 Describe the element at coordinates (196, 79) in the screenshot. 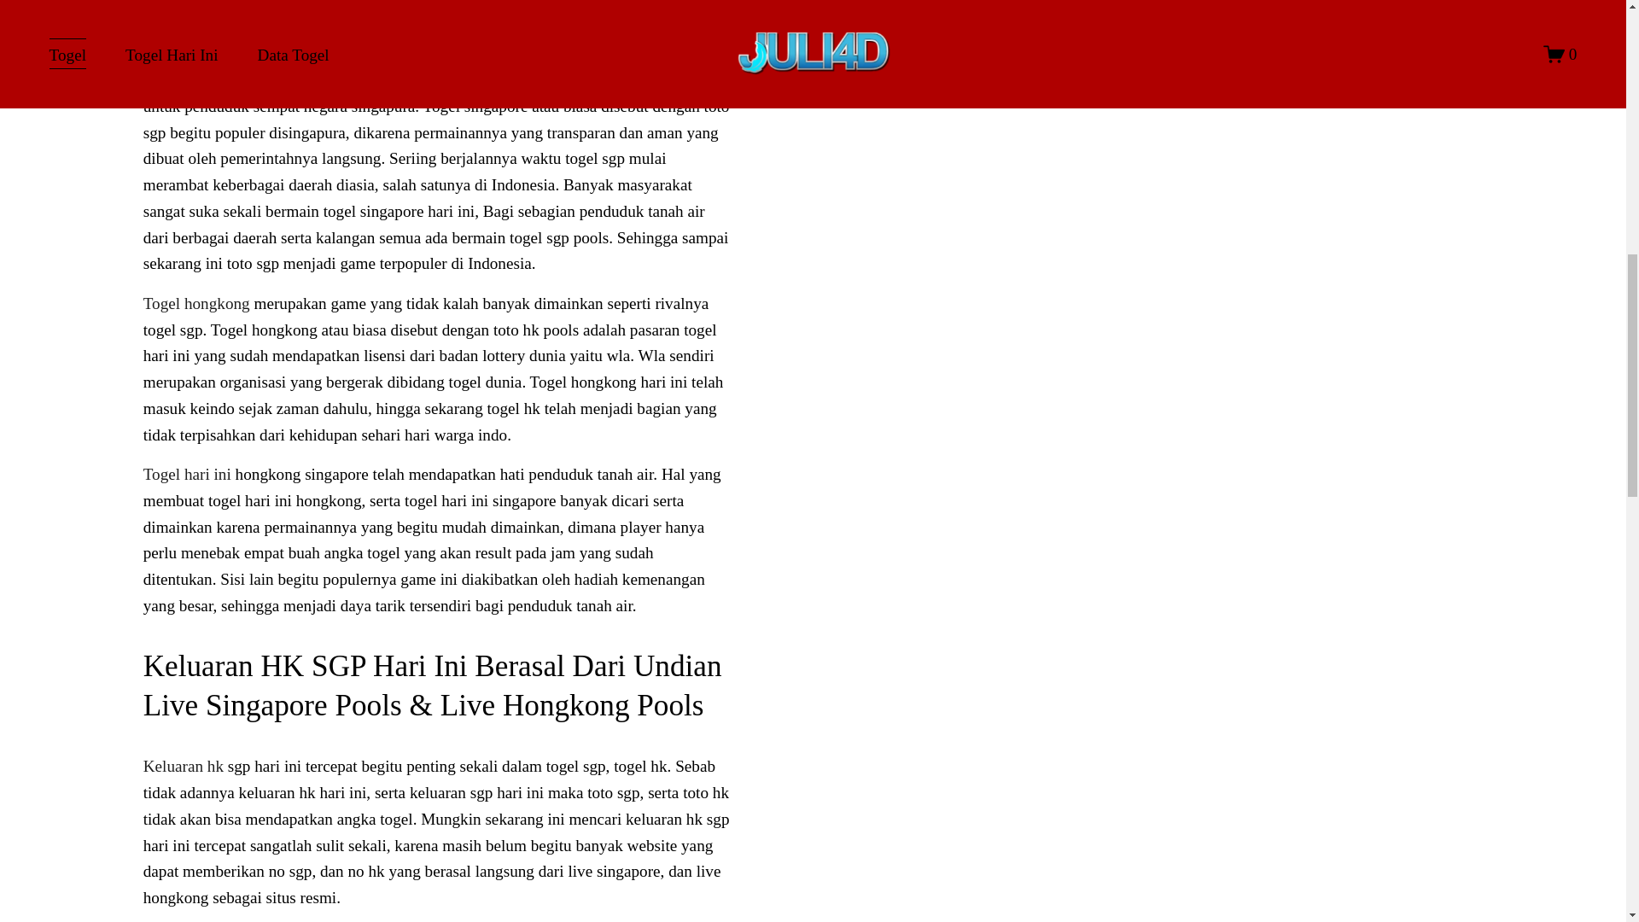

I see `Togel singapore` at that location.